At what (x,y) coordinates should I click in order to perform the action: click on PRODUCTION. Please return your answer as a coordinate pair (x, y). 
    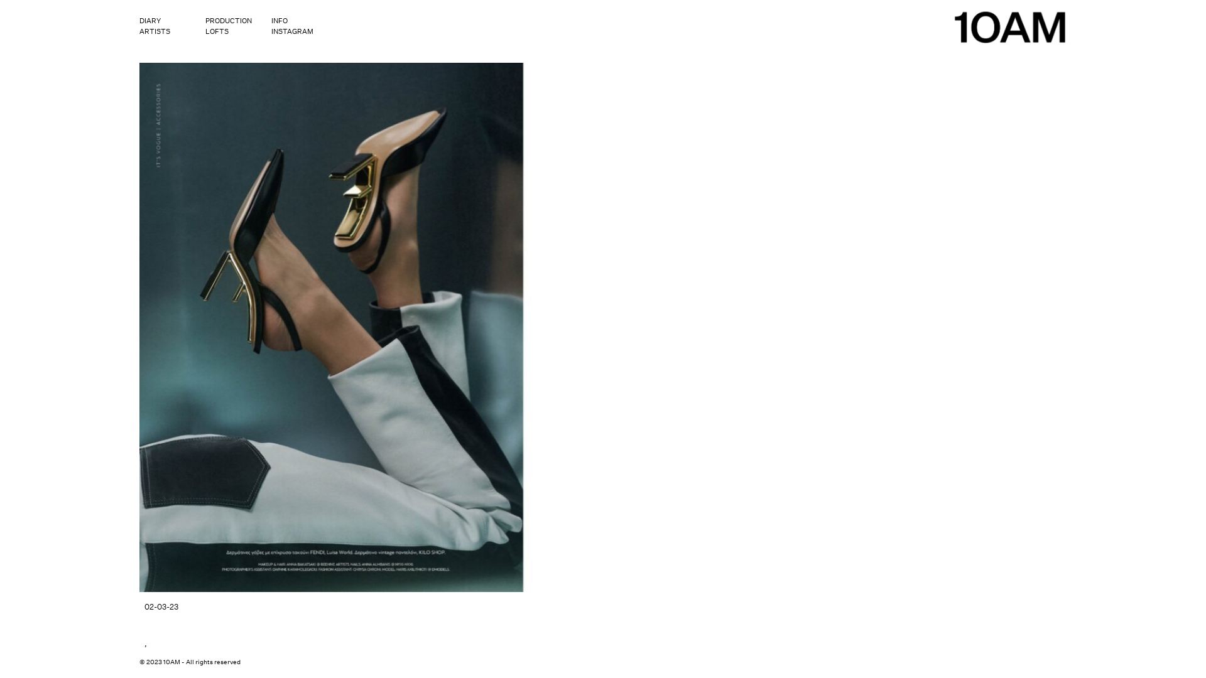
    Looking at the image, I should click on (229, 21).